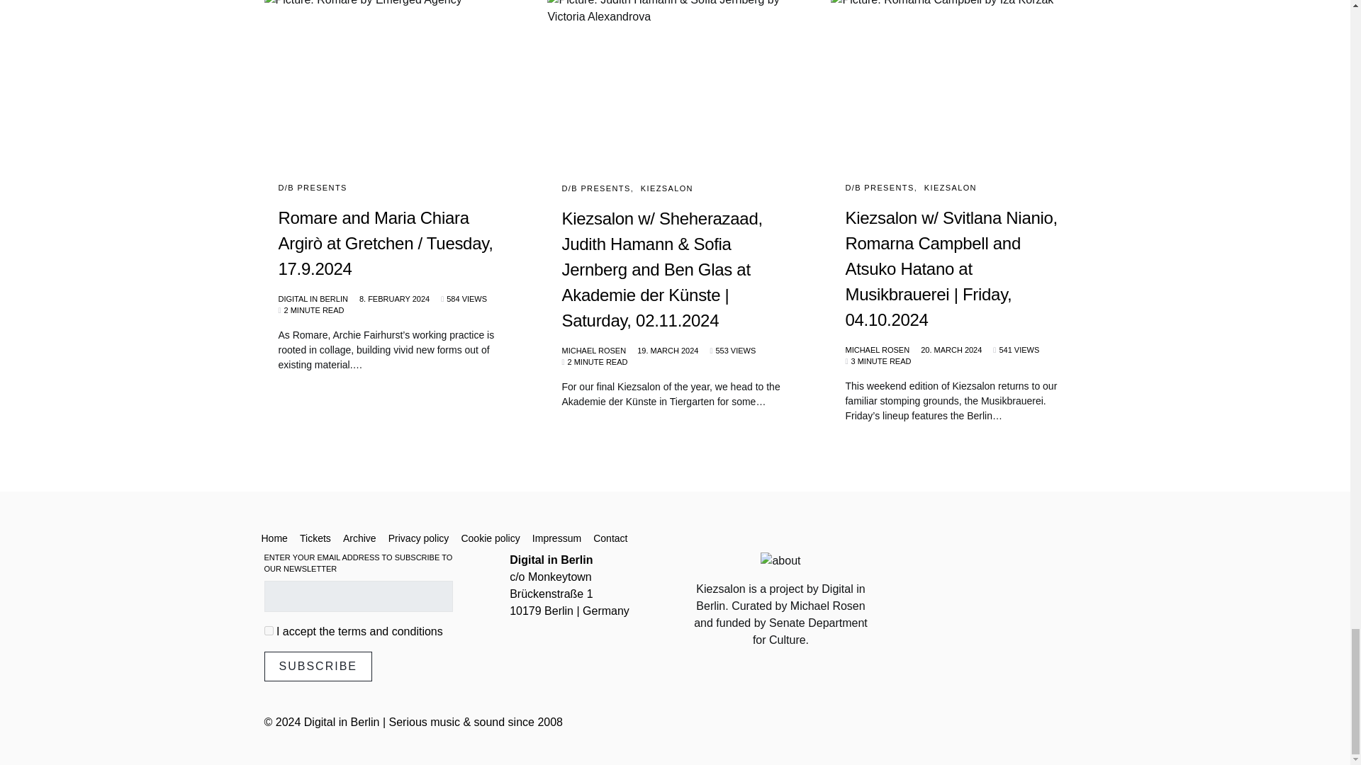 The image size is (1361, 765). What do you see at coordinates (318, 667) in the screenshot?
I see `Subscribe` at bounding box center [318, 667].